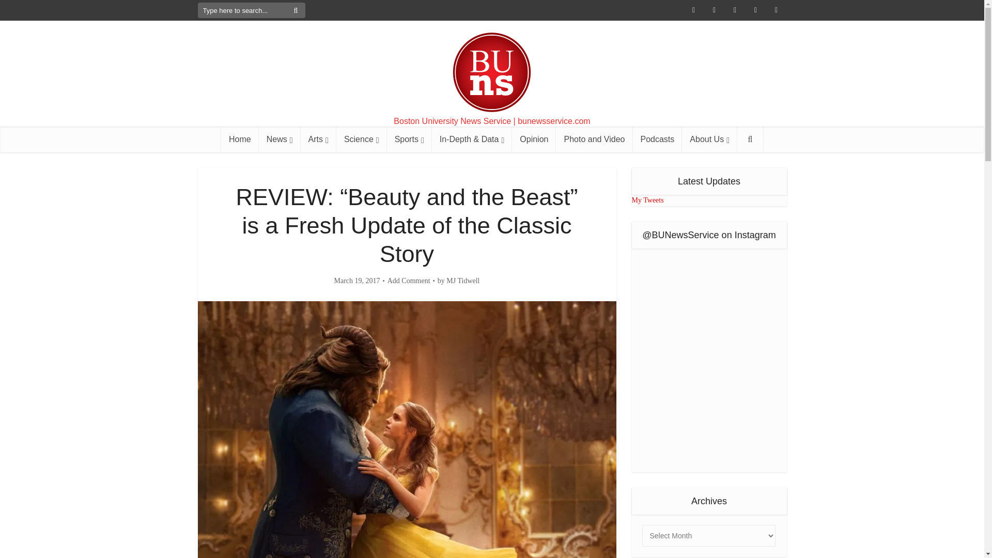  What do you see at coordinates (409, 281) in the screenshot?
I see `Add Comment` at bounding box center [409, 281].